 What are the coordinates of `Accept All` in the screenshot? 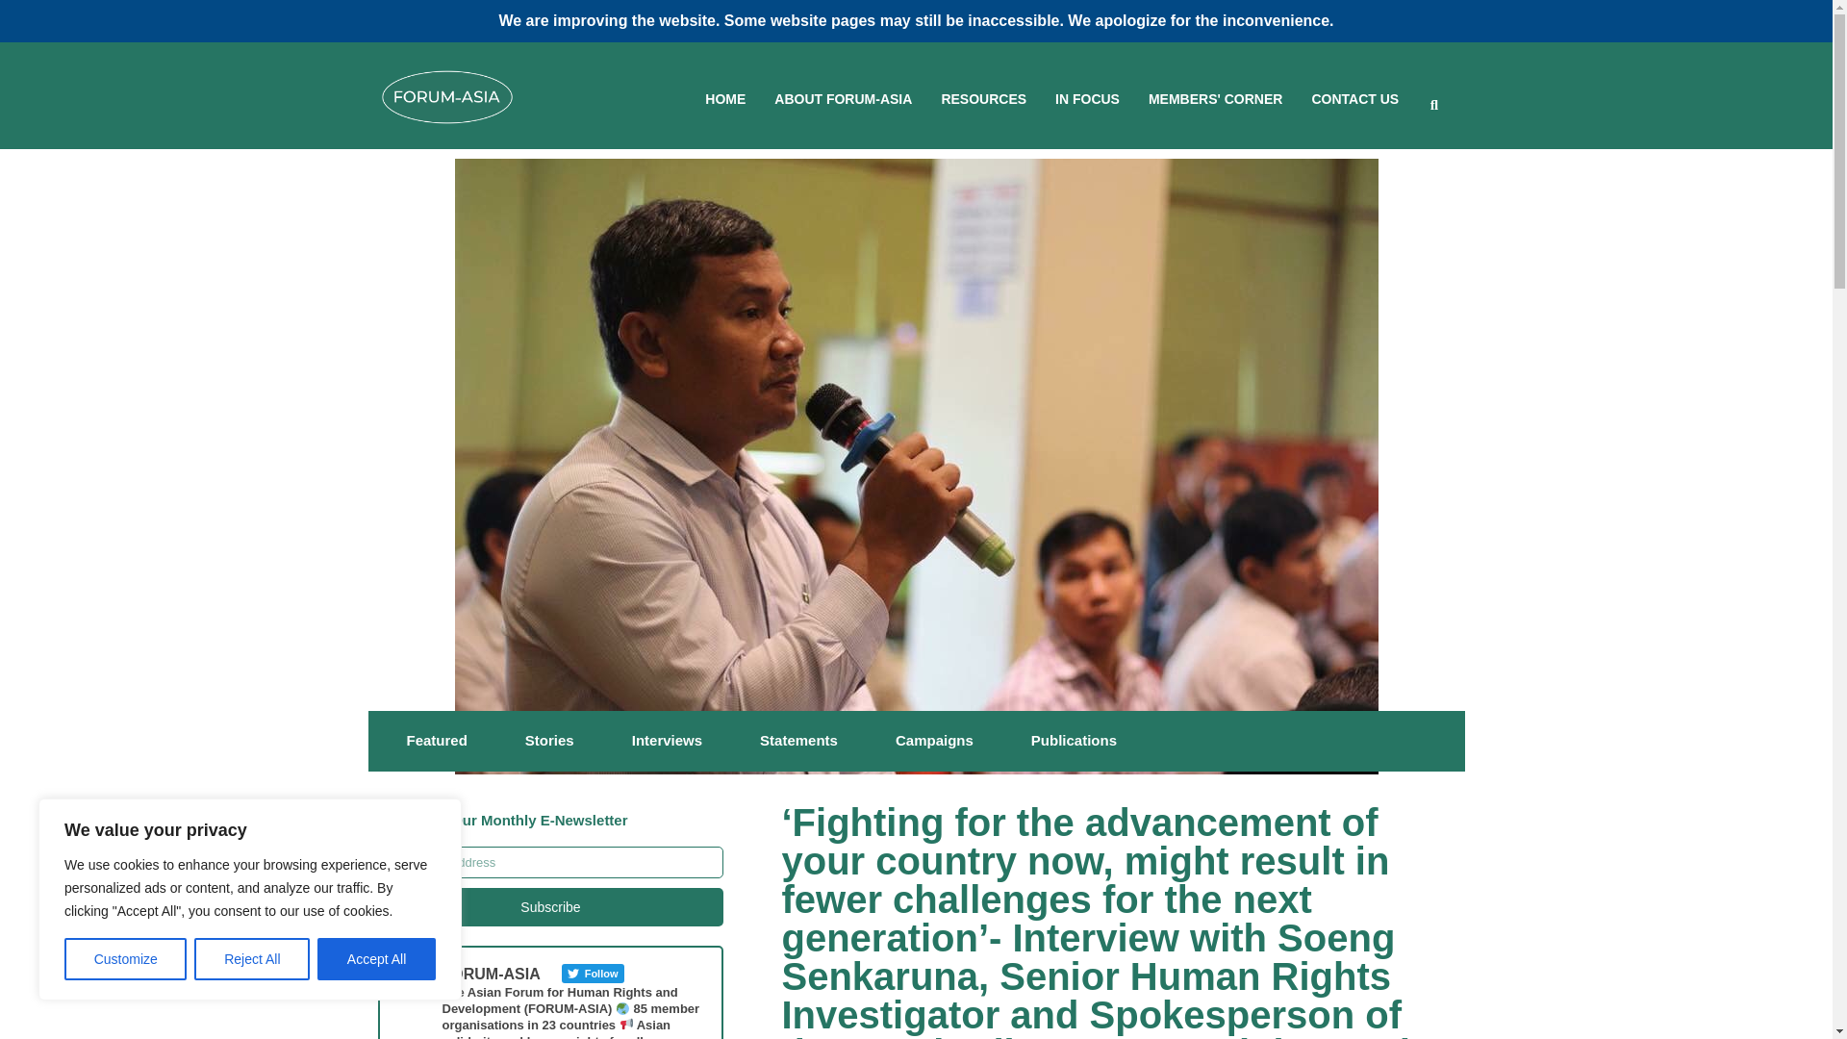 It's located at (377, 959).